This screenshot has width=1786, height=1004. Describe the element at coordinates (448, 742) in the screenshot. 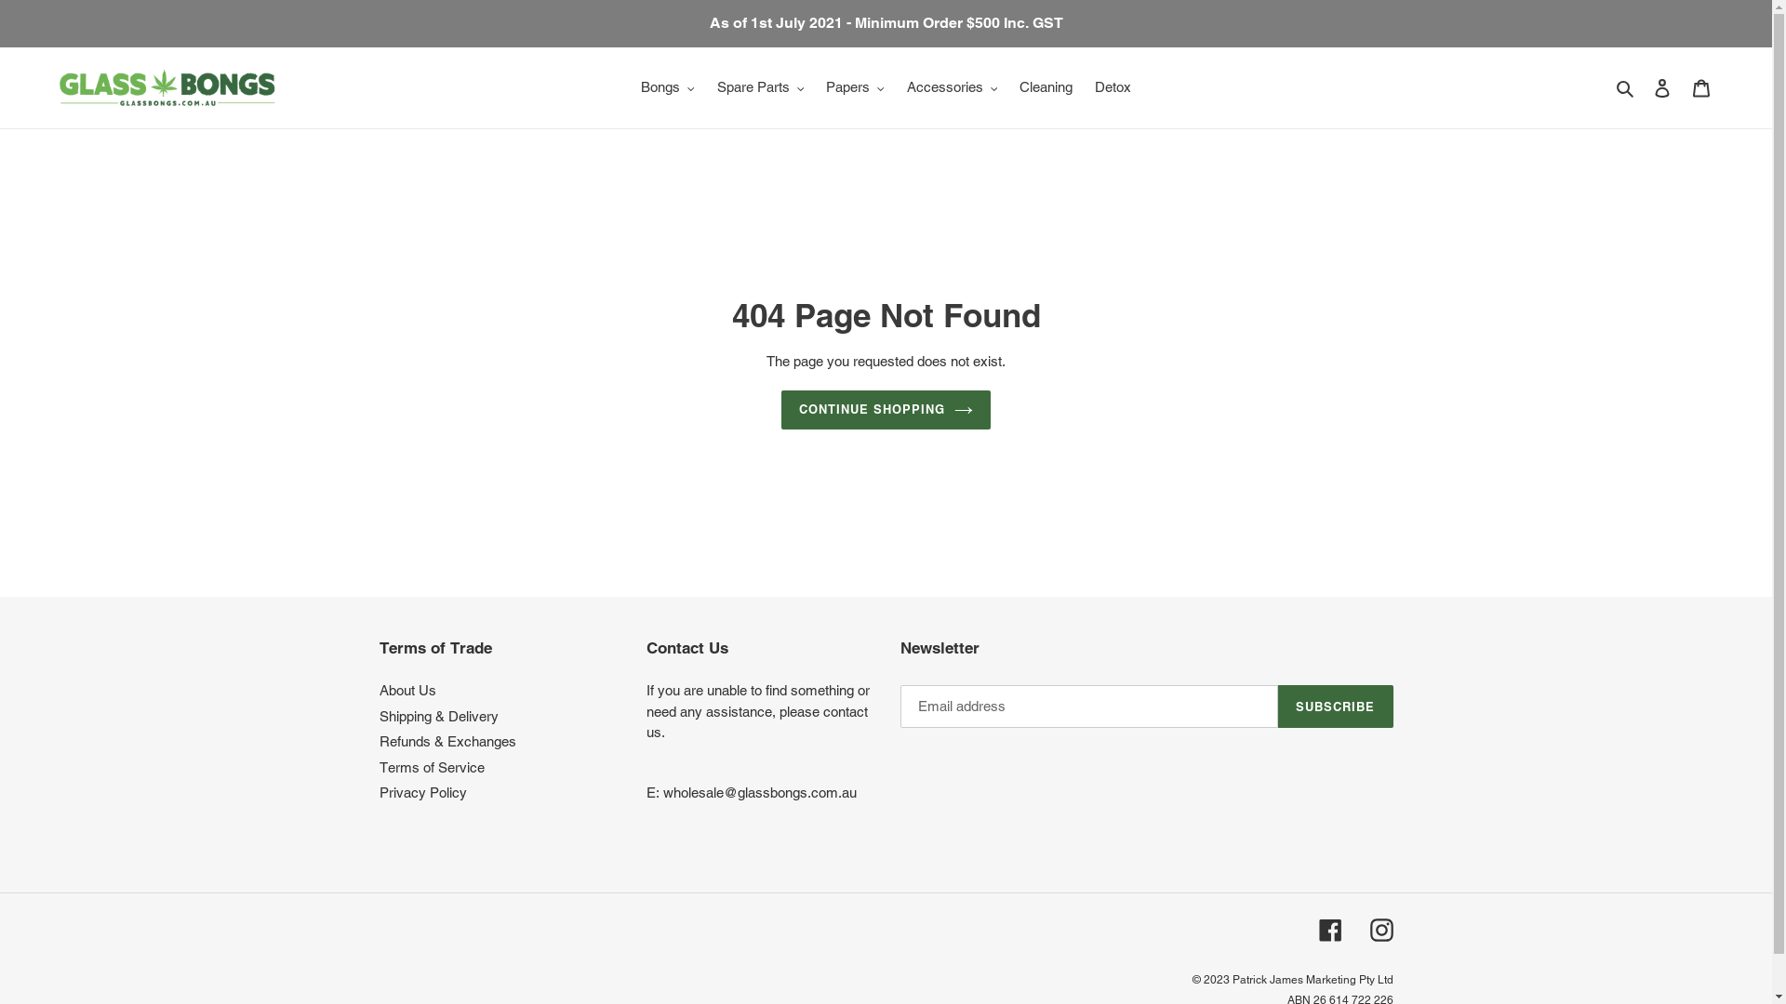

I see `Refunds & Exchanges` at that location.